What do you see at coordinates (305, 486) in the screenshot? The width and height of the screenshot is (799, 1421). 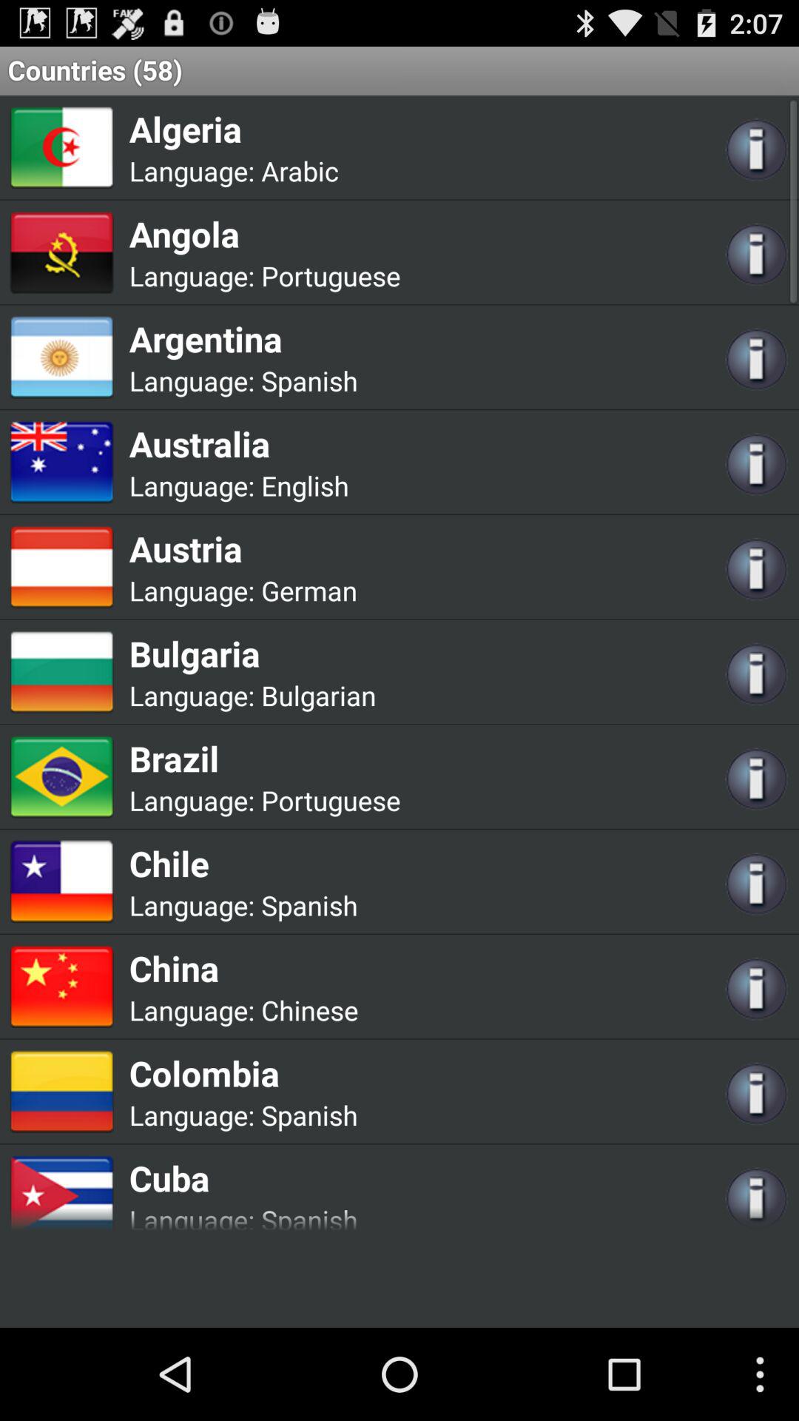 I see `tap the english icon` at bounding box center [305, 486].